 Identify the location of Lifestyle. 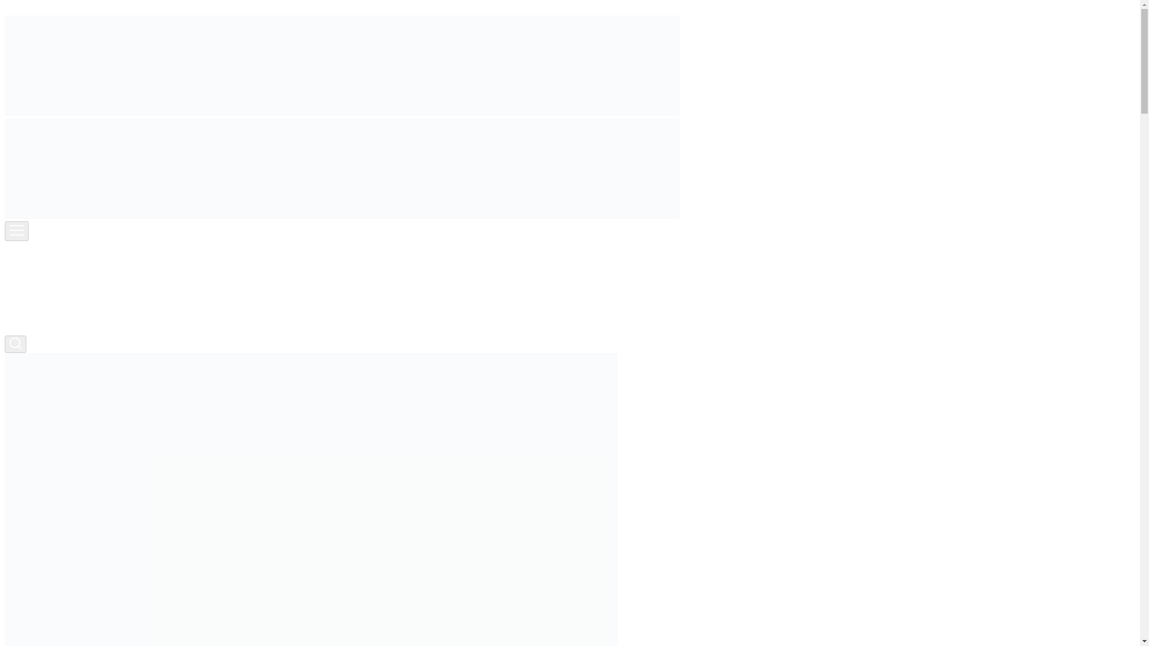
(45, 288).